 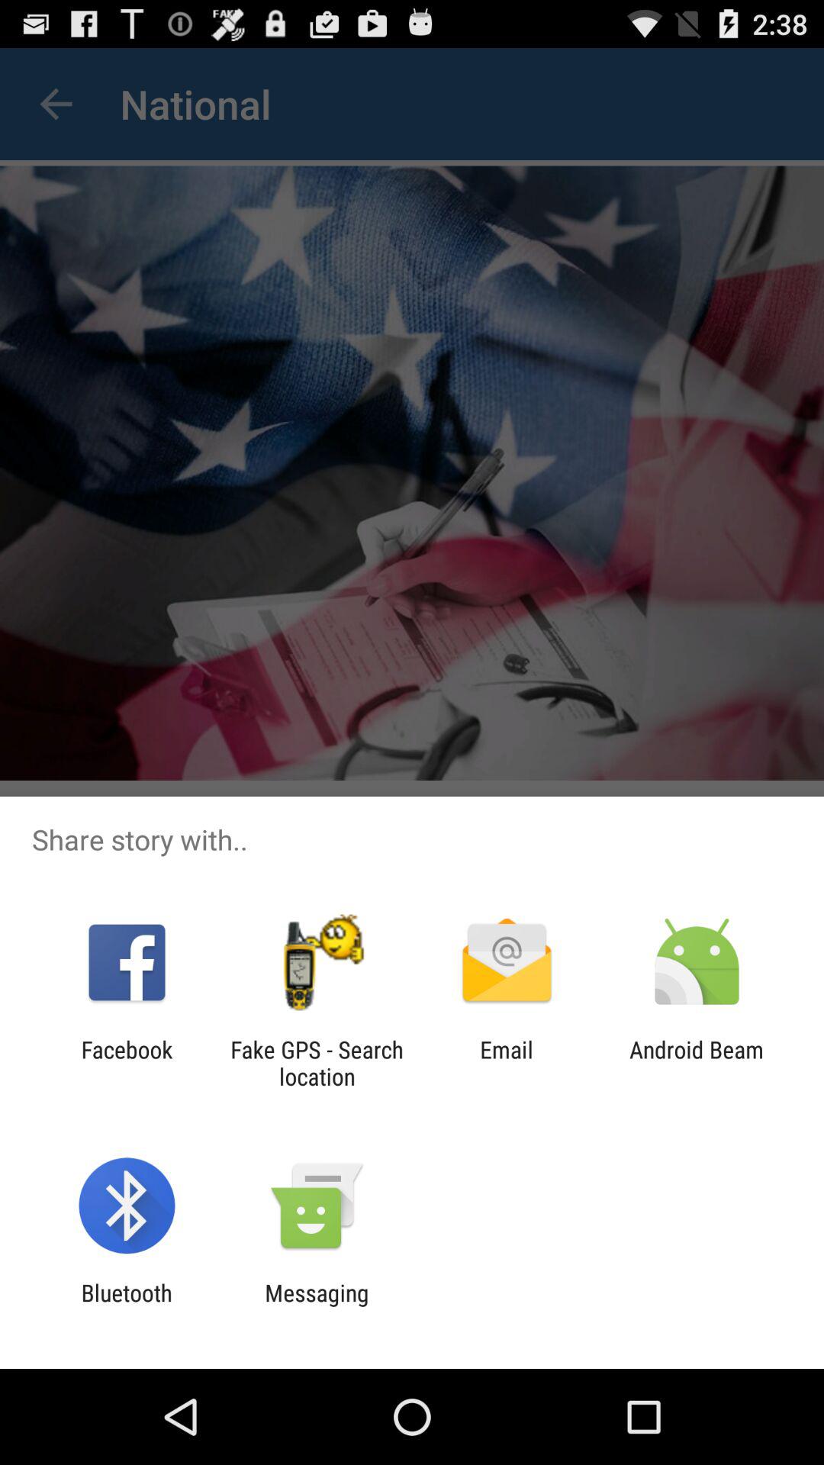 I want to click on launch icon next to the email, so click(x=317, y=1063).